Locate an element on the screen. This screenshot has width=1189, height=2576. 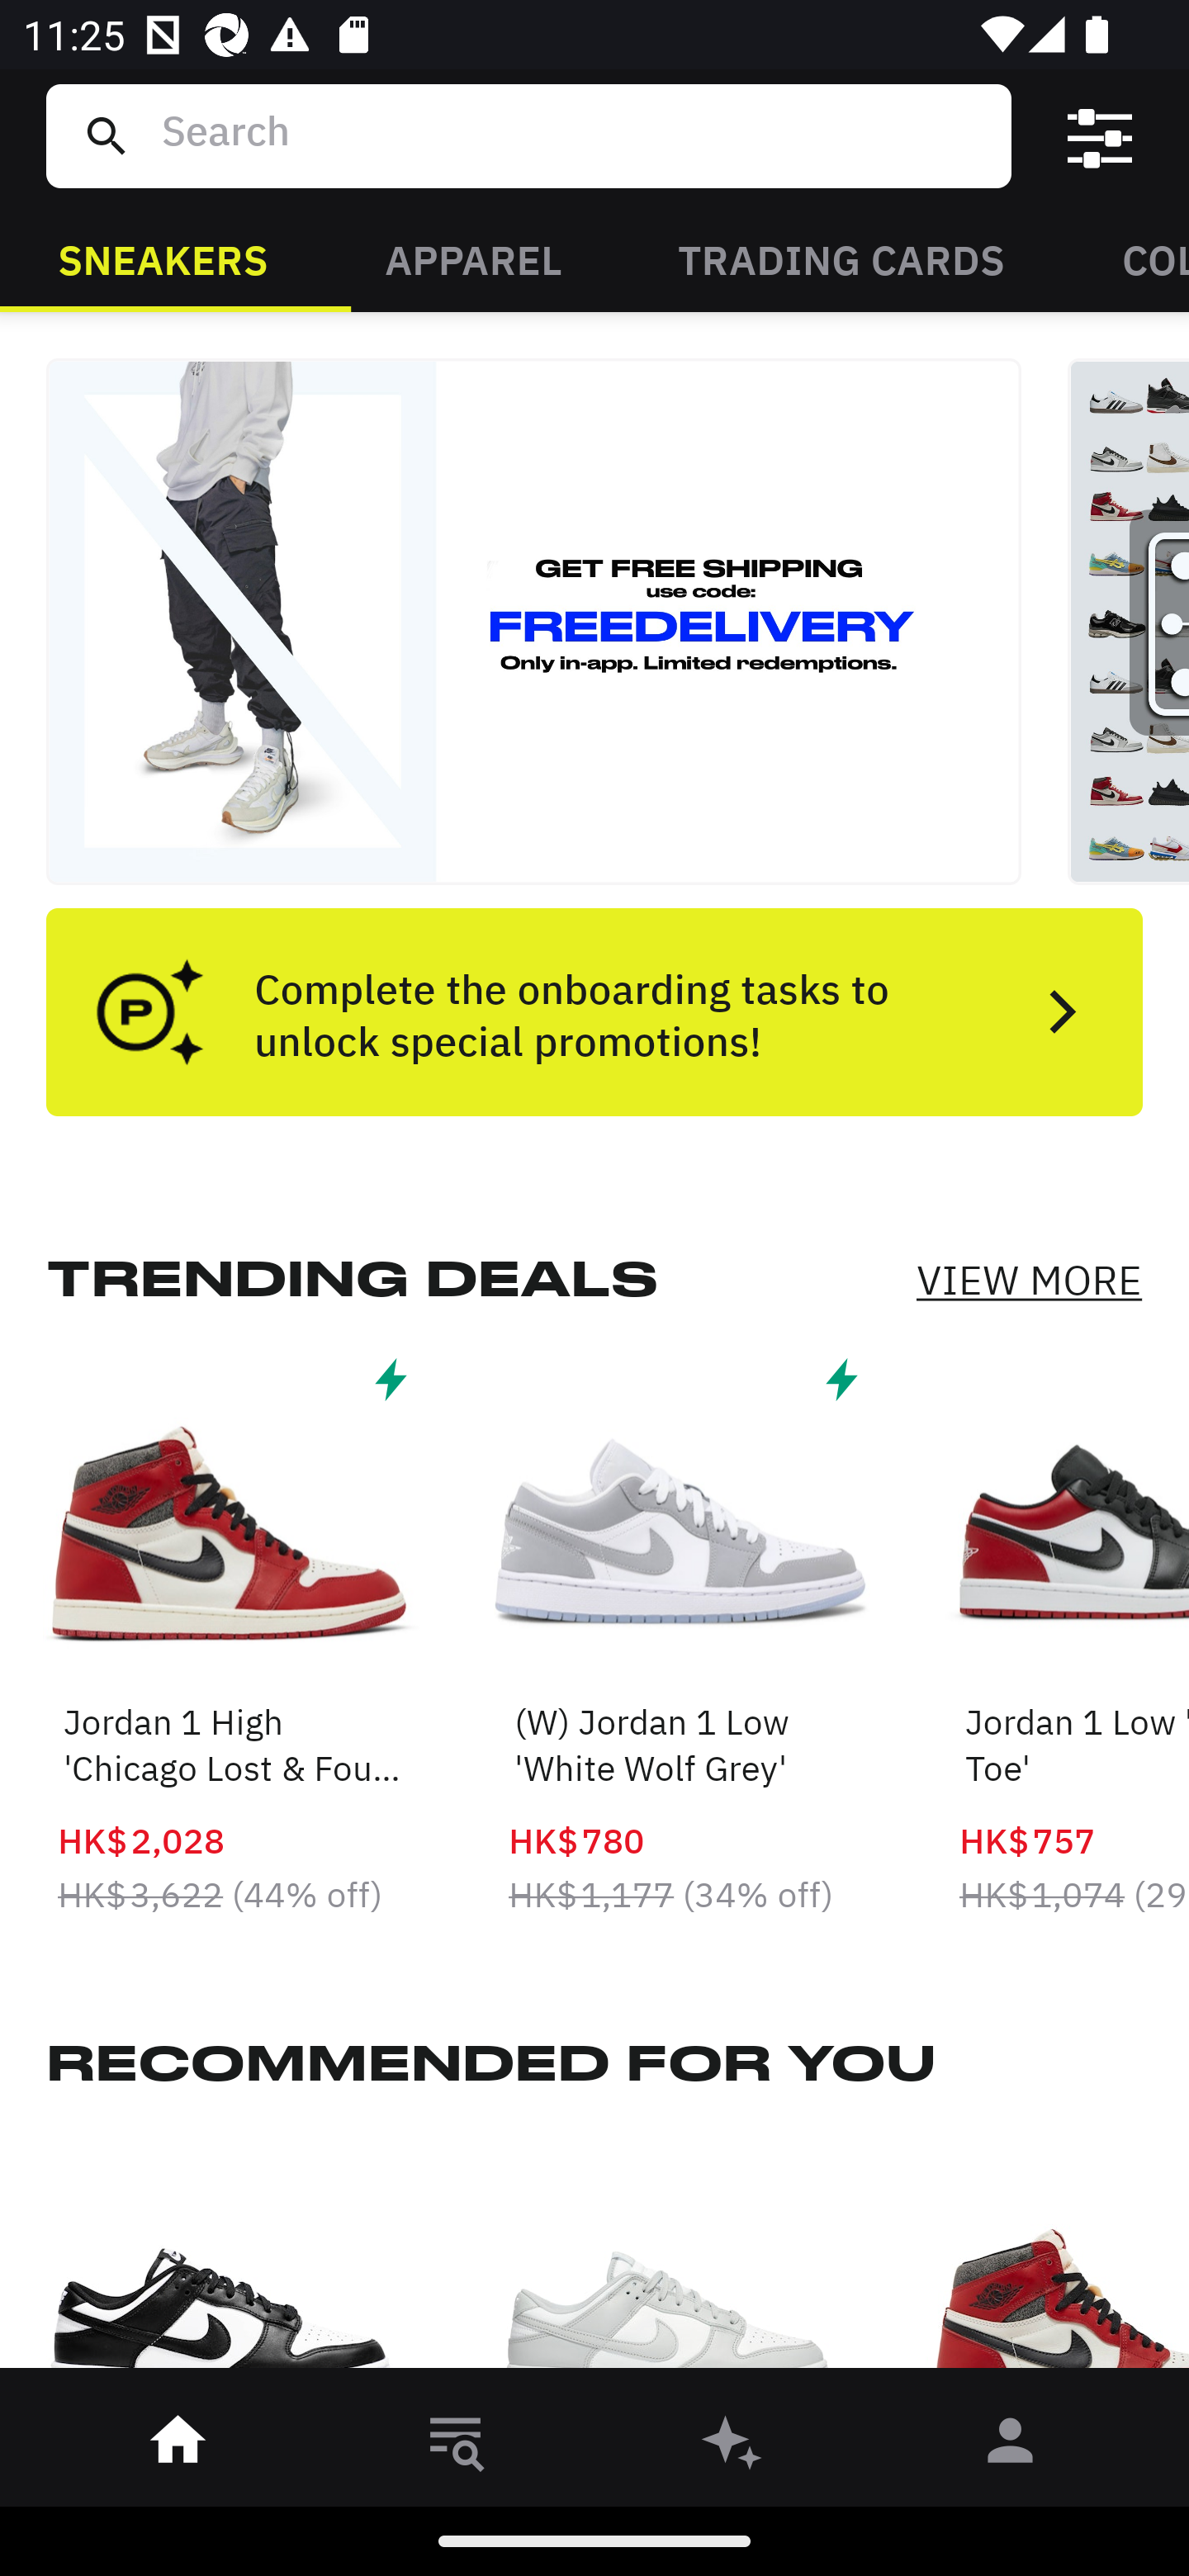
APPAREL is located at coordinates (472, 258).